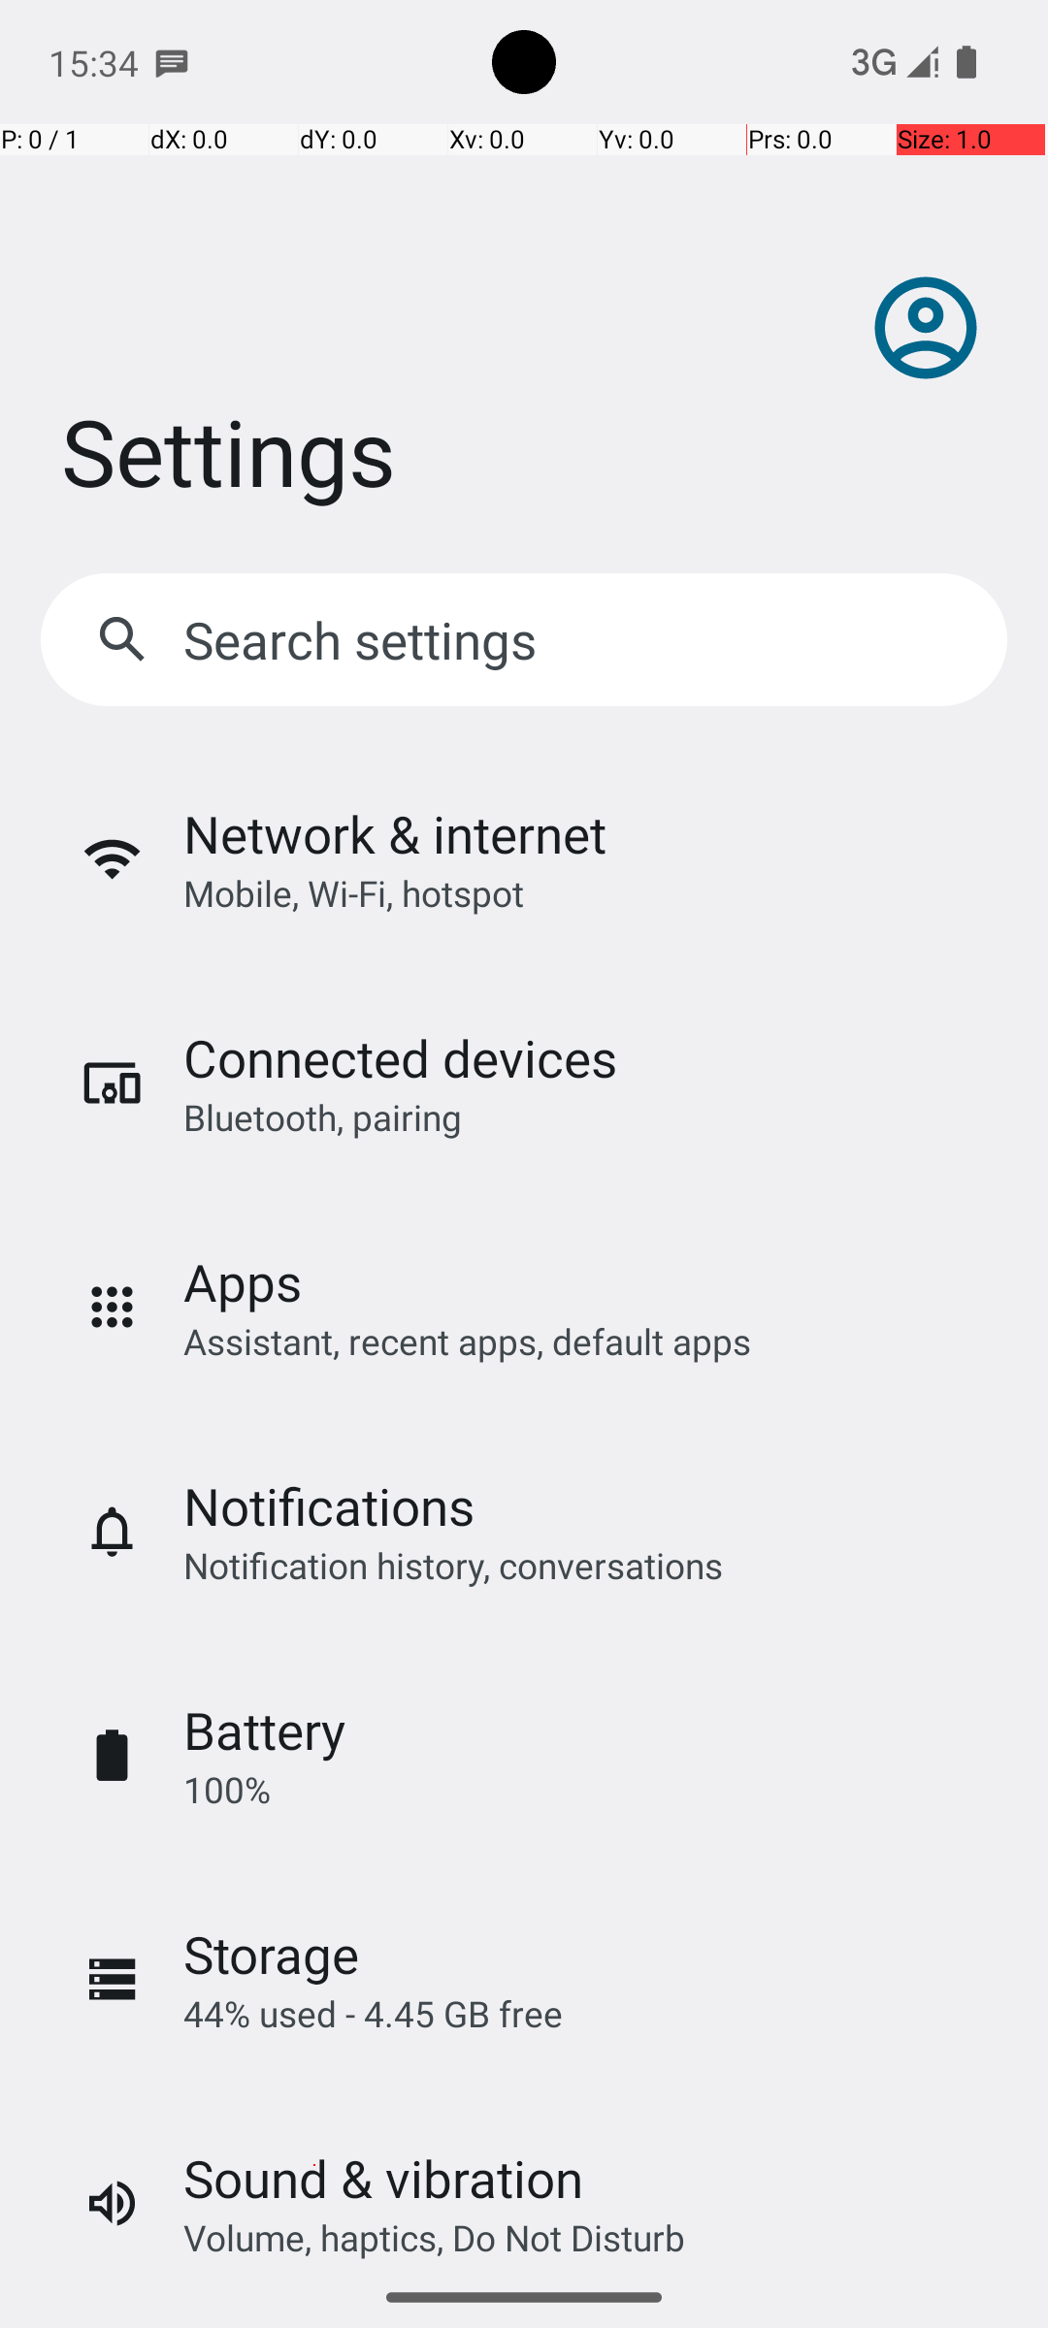  Describe the element at coordinates (365, 640) in the screenshot. I see `Search settings` at that location.